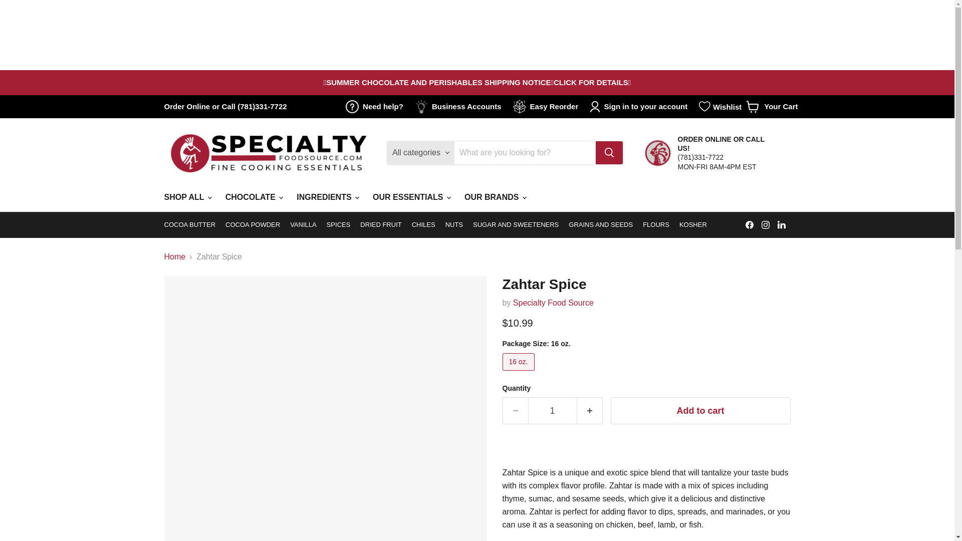  Describe the element at coordinates (553, 303) in the screenshot. I see `Specialty Food Source` at that location.